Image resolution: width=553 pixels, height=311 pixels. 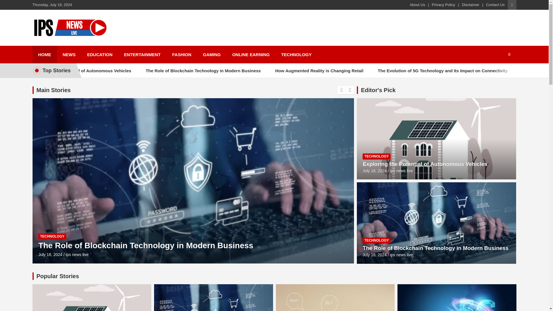 I want to click on HOME, so click(x=44, y=54).